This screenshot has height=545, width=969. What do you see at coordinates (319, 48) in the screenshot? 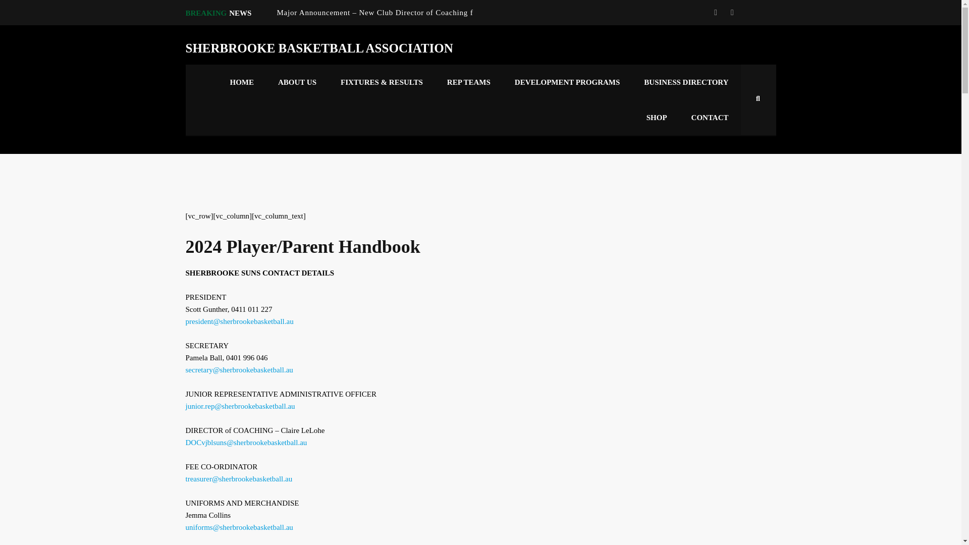
I see `SHERBROOKE BASKETBALL ASSOCIATION` at bounding box center [319, 48].